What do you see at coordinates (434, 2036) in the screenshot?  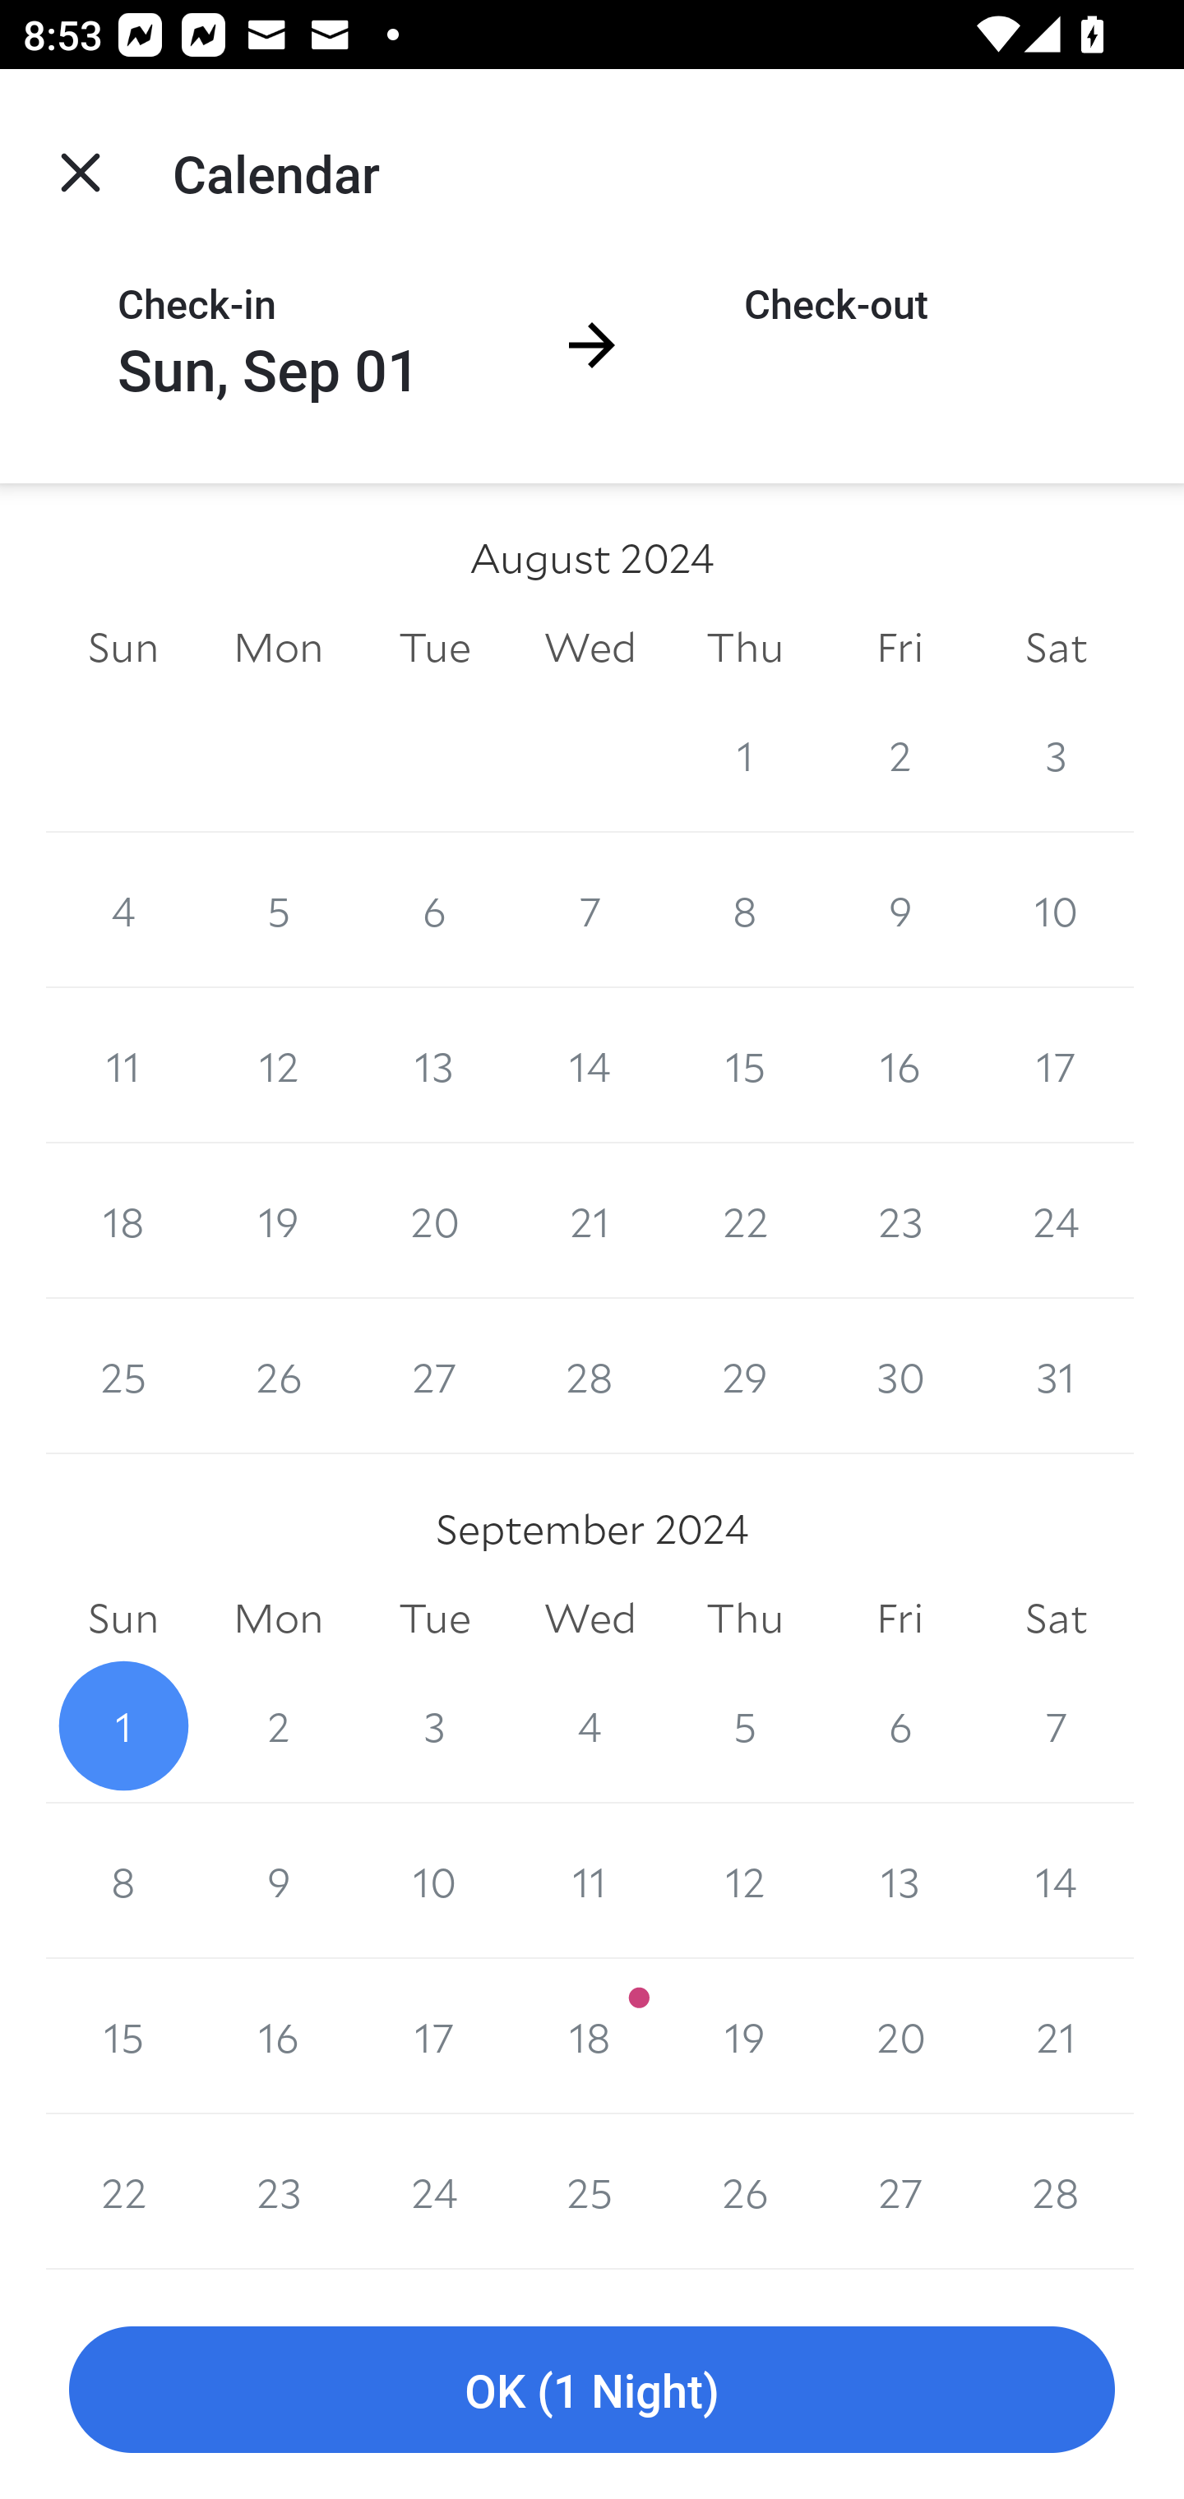 I see `17 17 September 2024` at bounding box center [434, 2036].